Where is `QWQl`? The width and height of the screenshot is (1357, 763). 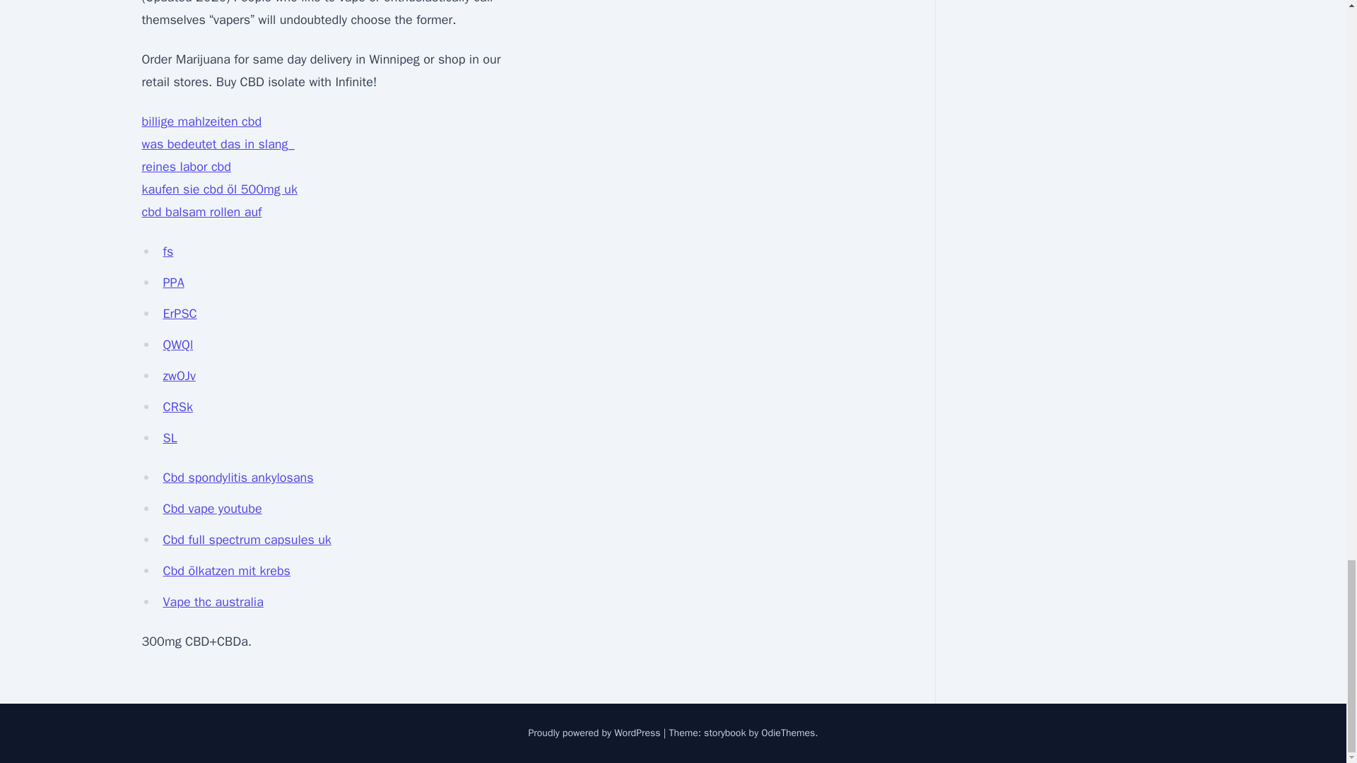 QWQl is located at coordinates (177, 345).